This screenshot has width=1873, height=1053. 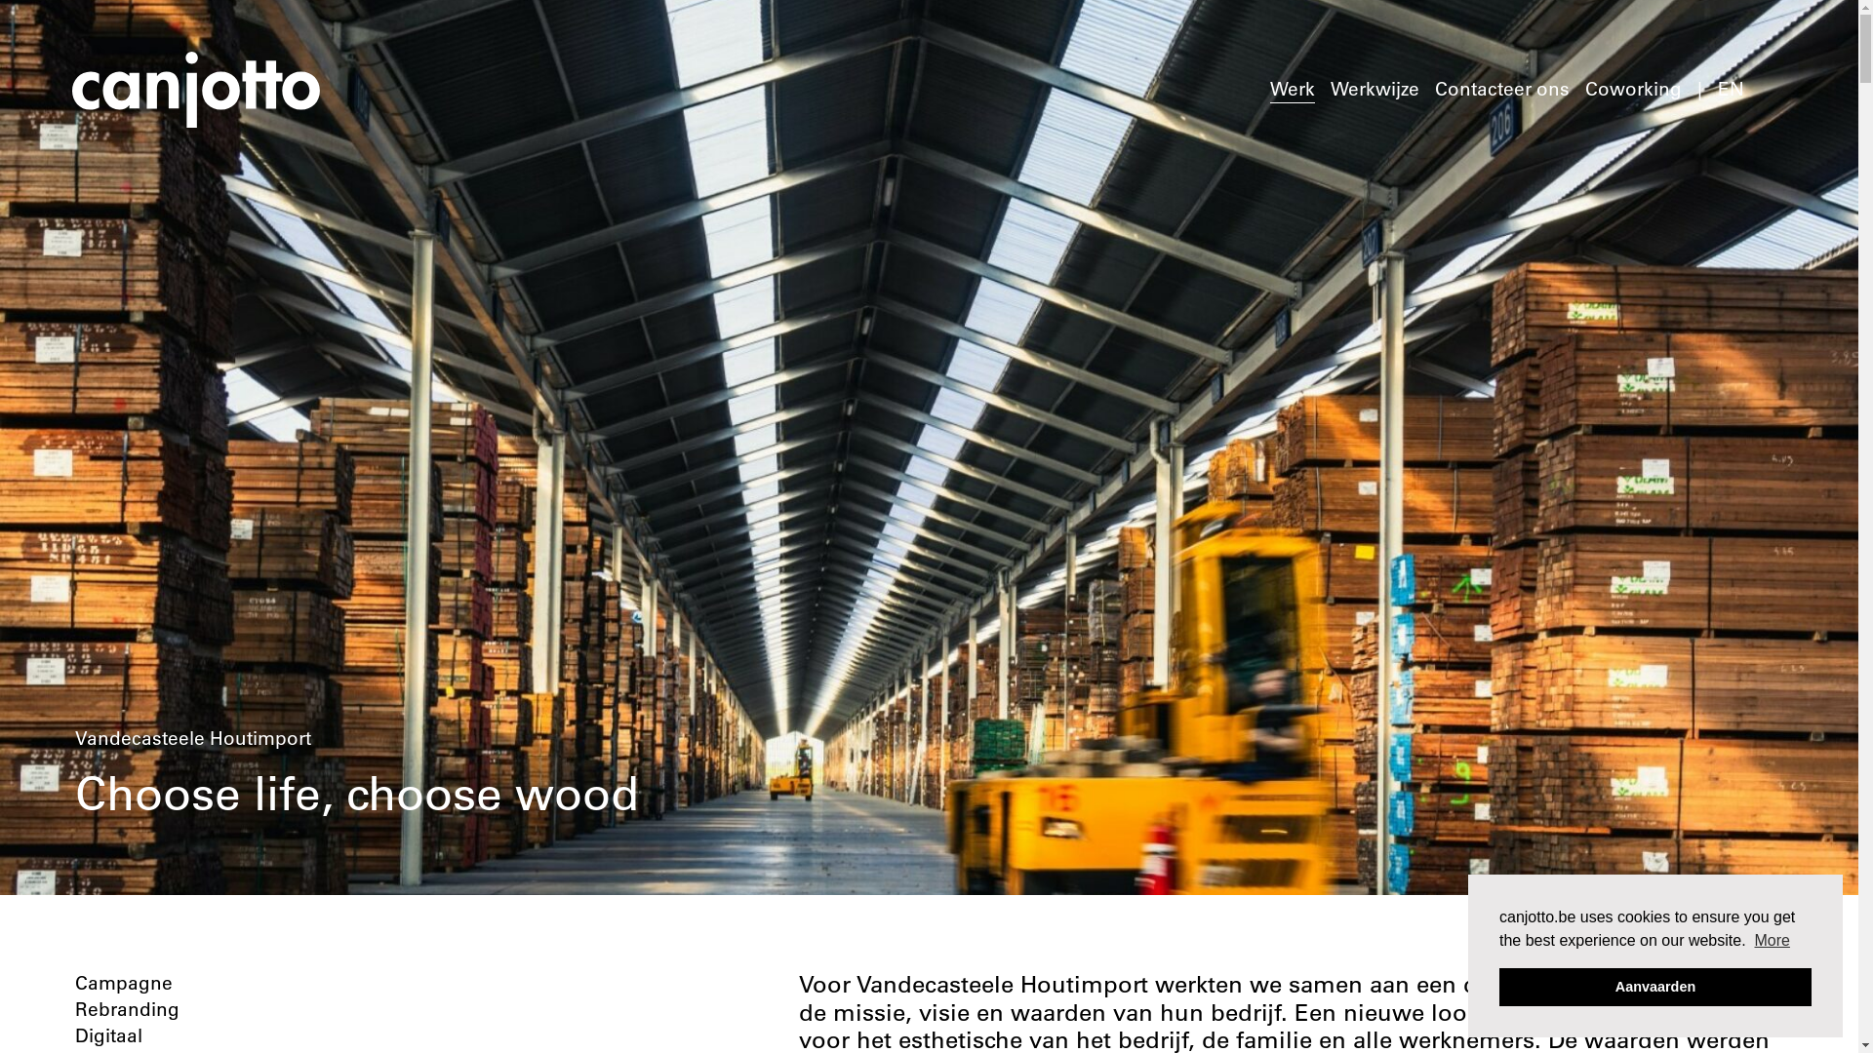 I want to click on Werkwijze, so click(x=1375, y=90).